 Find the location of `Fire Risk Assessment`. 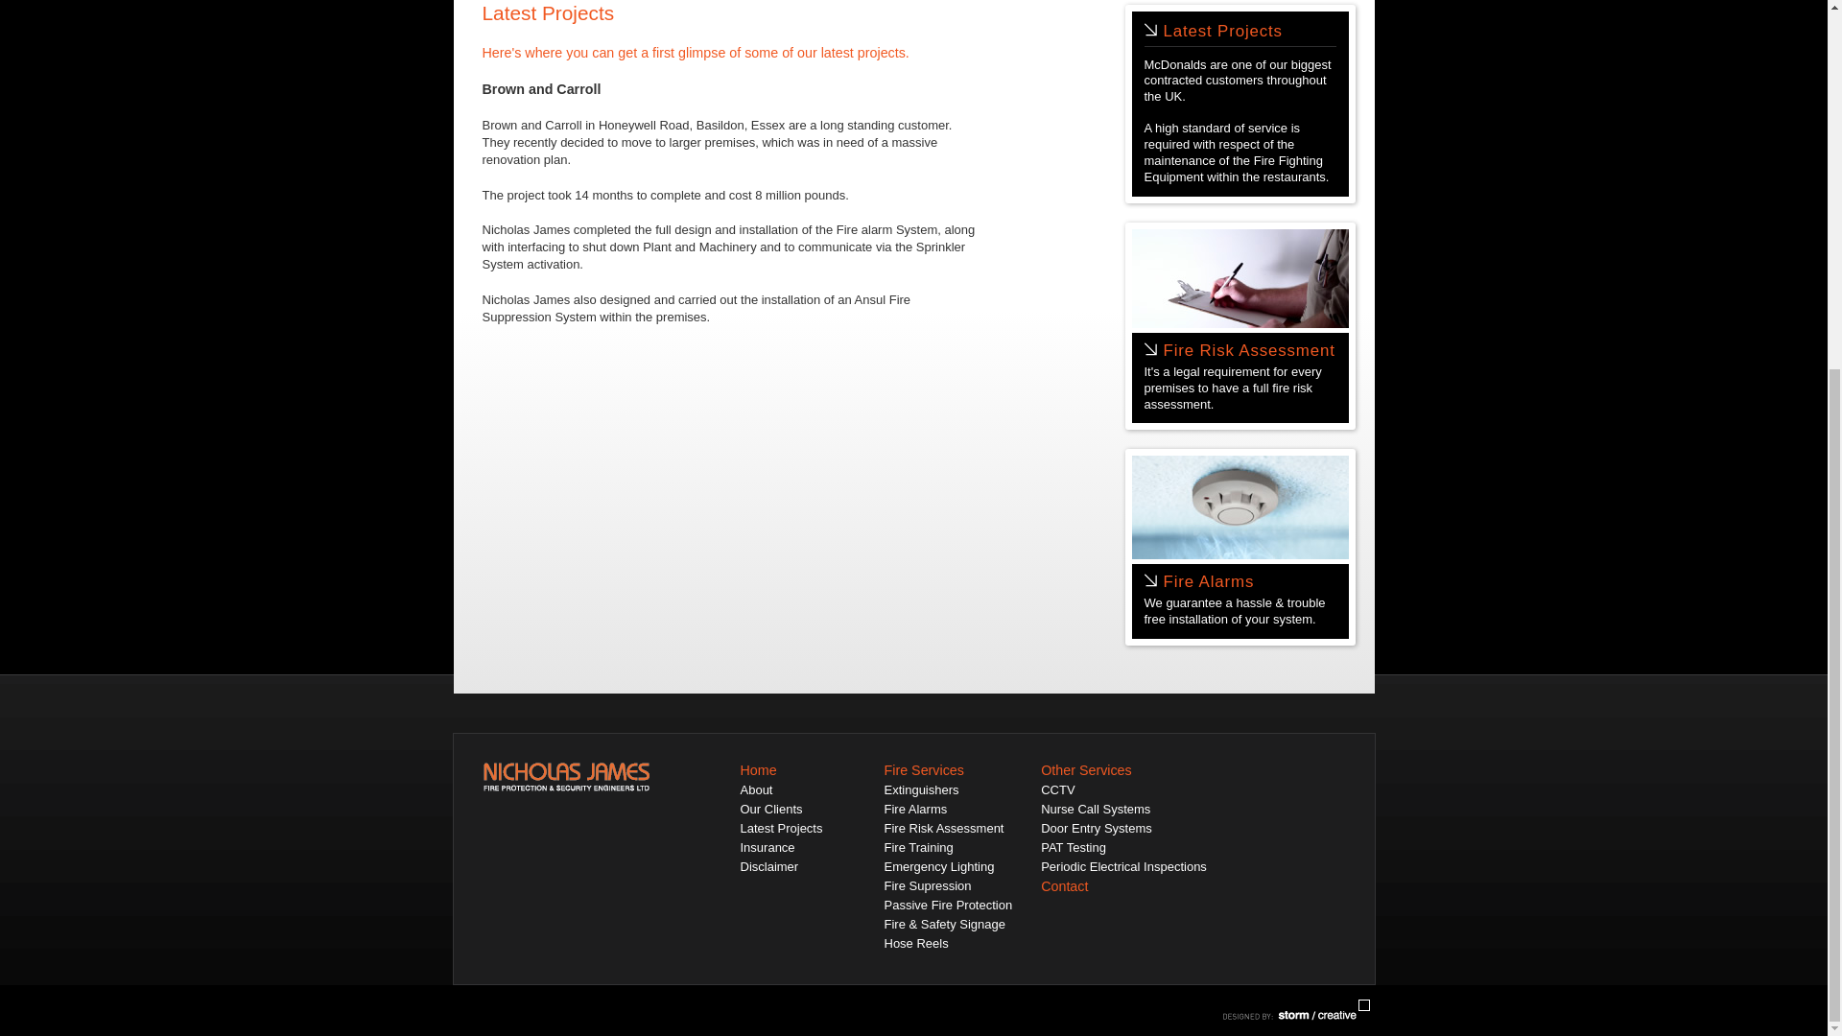

Fire Risk Assessment is located at coordinates (944, 828).